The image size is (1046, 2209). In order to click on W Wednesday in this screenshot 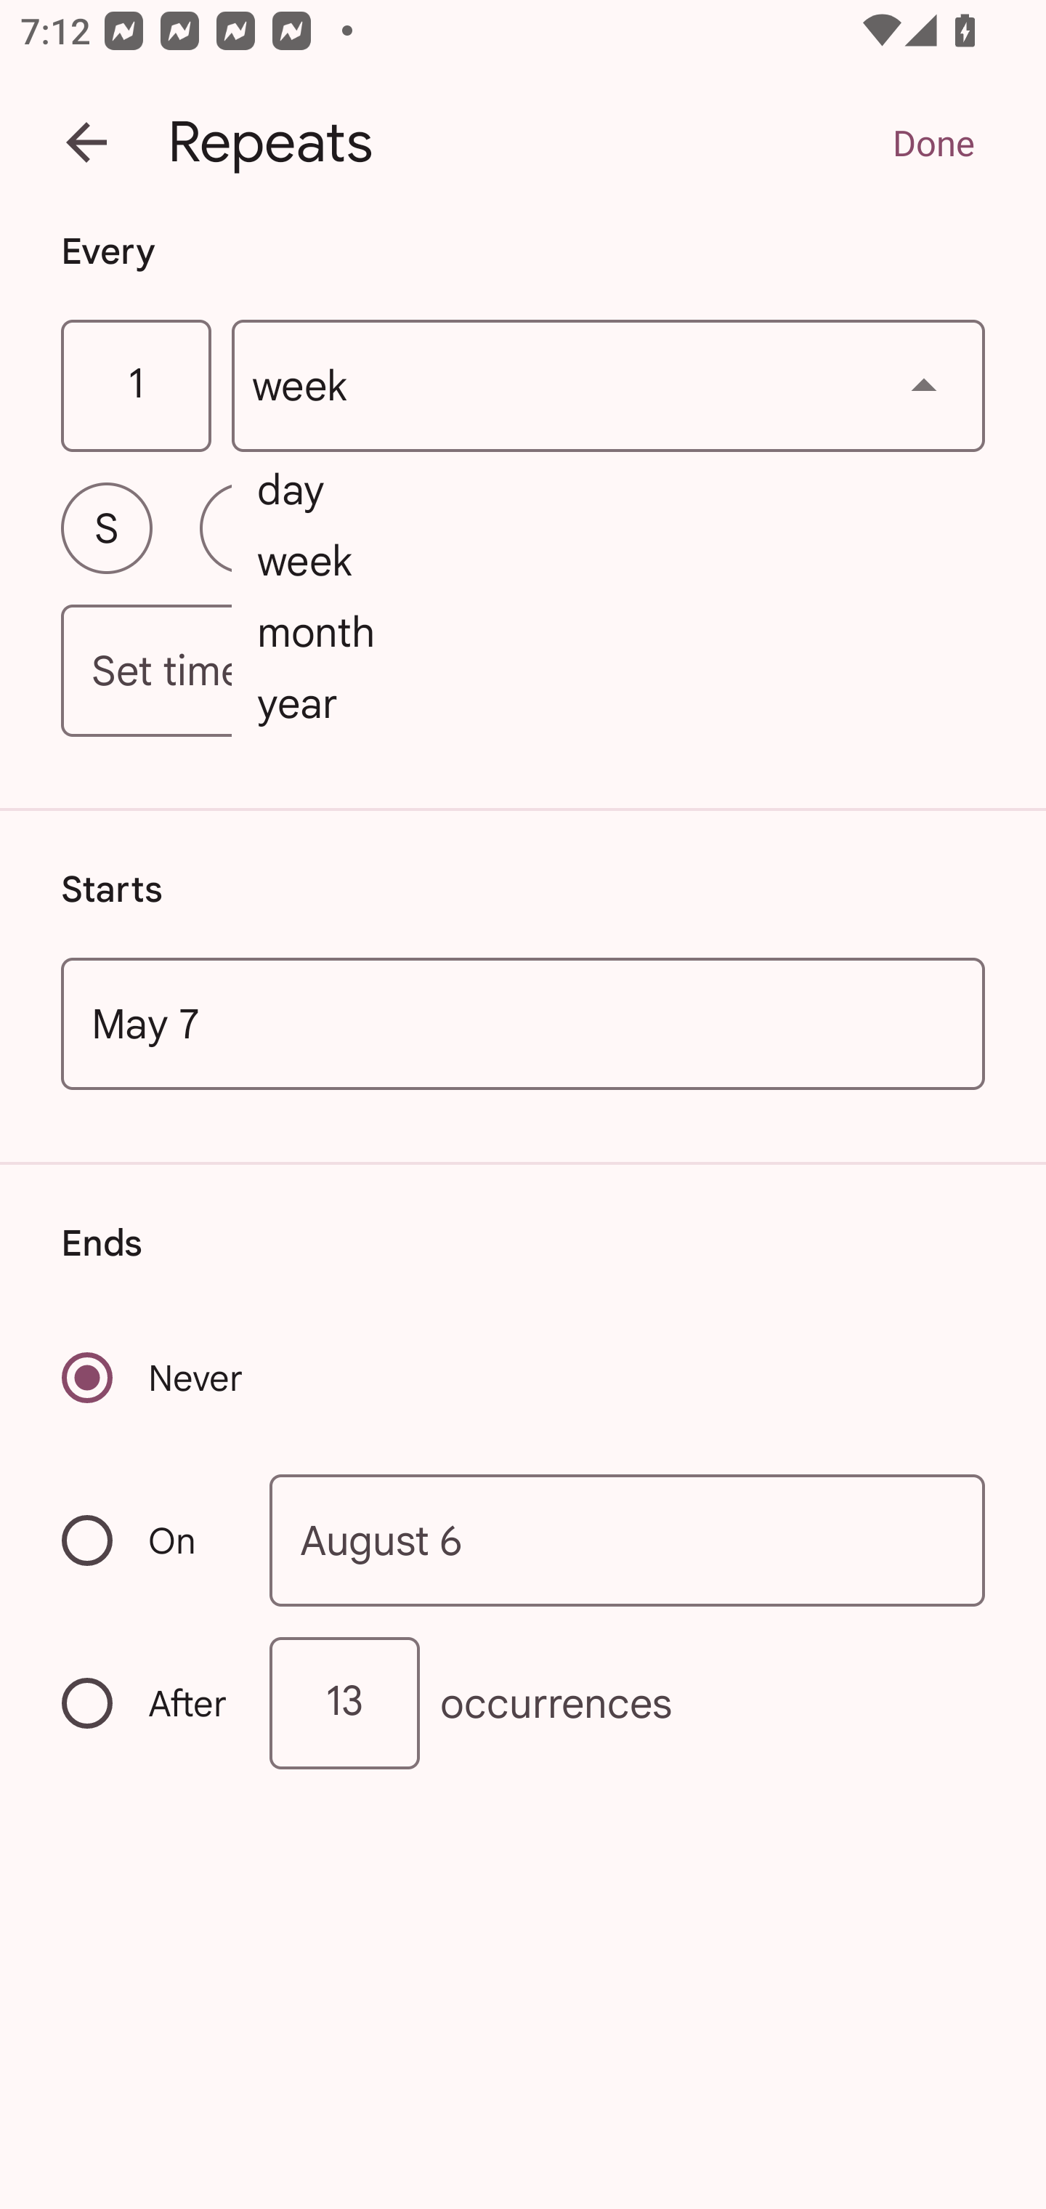, I will do `click(523, 528)`.